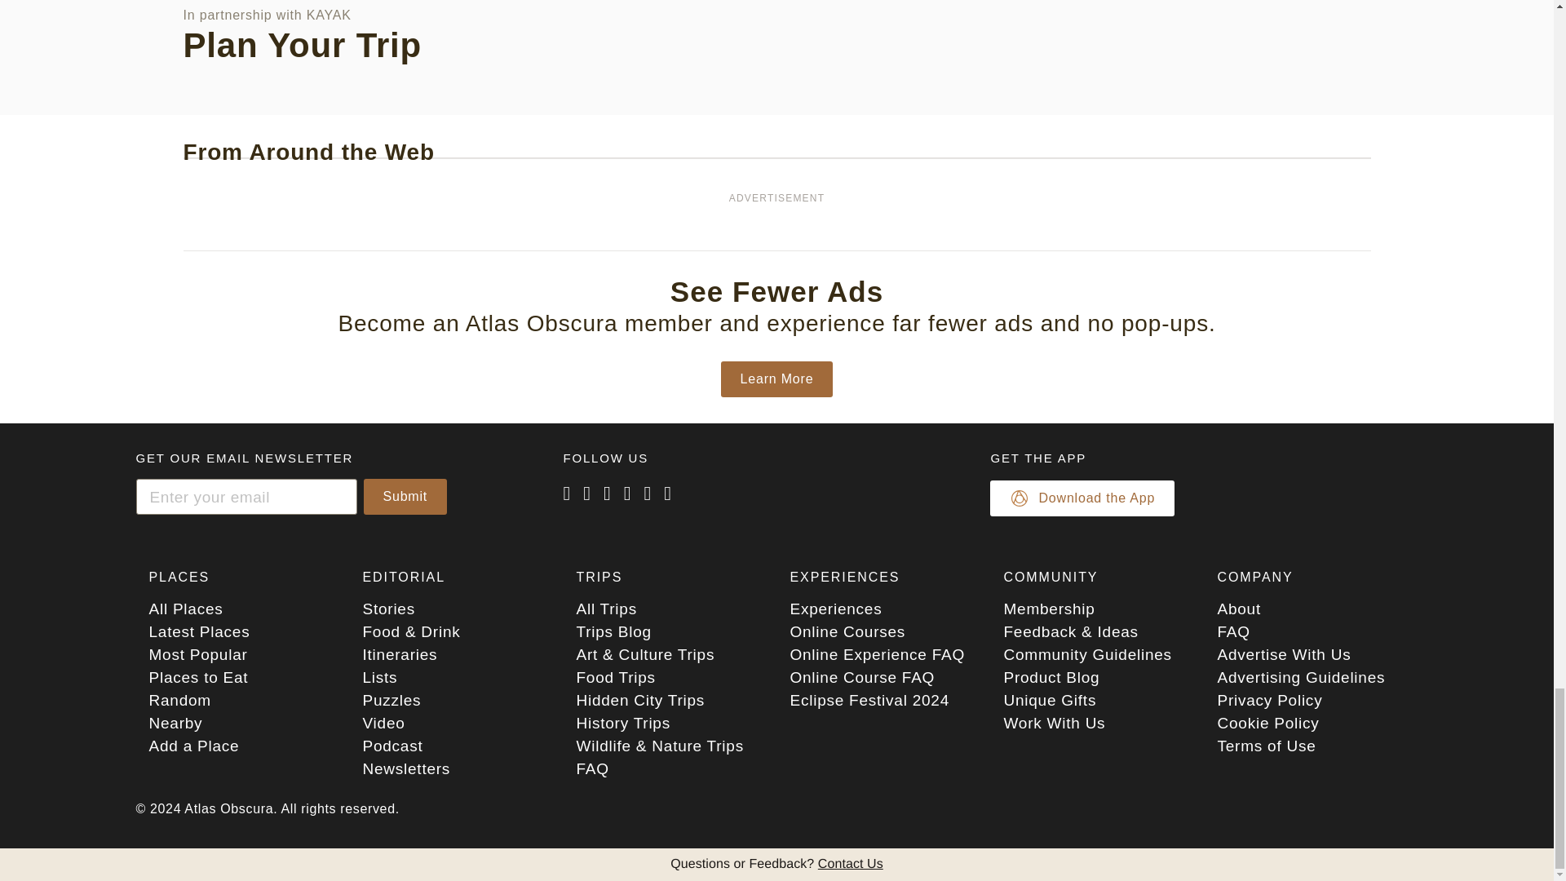  What do you see at coordinates (405, 496) in the screenshot?
I see `Submit` at bounding box center [405, 496].